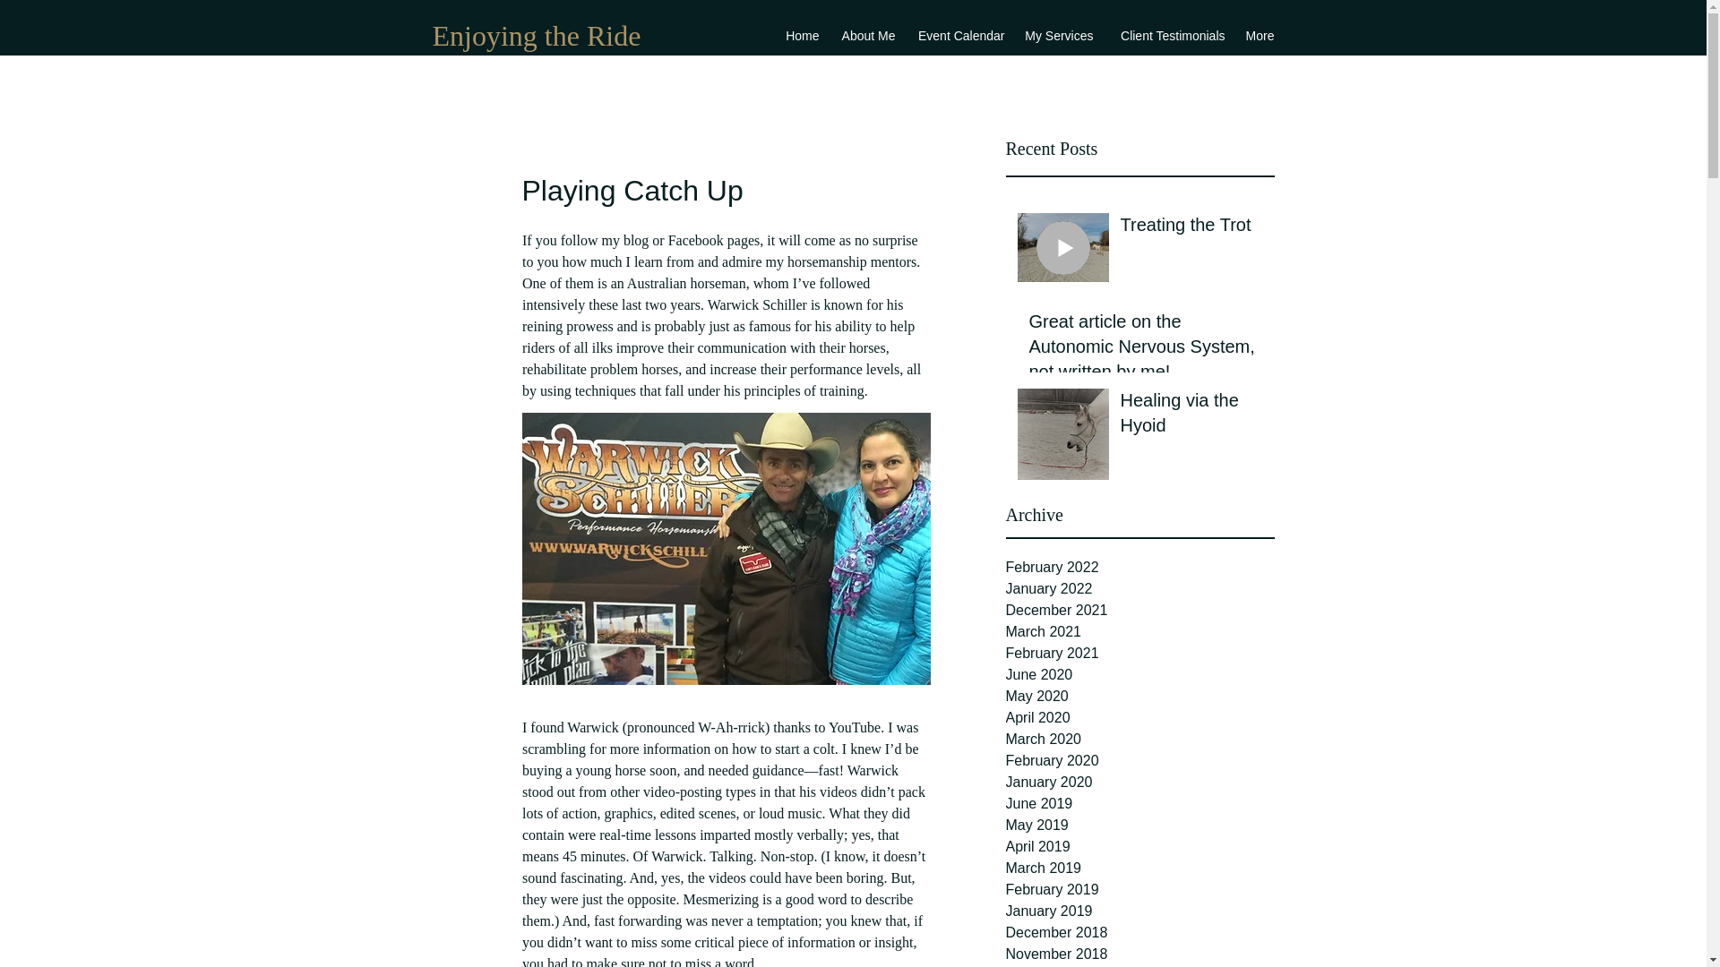  What do you see at coordinates (1139, 654) in the screenshot?
I see `February 2021` at bounding box center [1139, 654].